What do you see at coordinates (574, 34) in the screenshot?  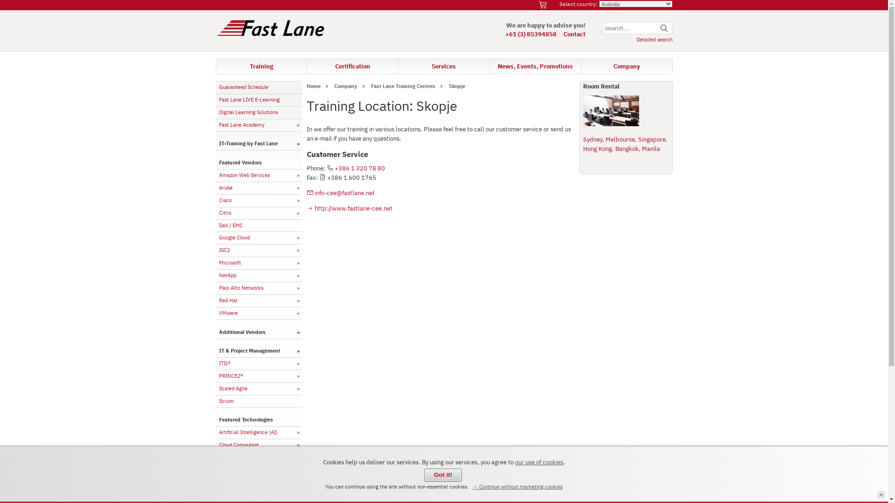 I see `Contact` at bounding box center [574, 34].